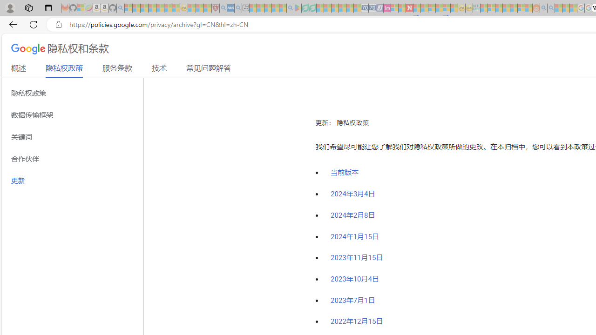 The width and height of the screenshot is (596, 335). What do you see at coordinates (417, 8) in the screenshot?
I see `Trusted Community Engagement and Contributions | Guidelines` at bounding box center [417, 8].